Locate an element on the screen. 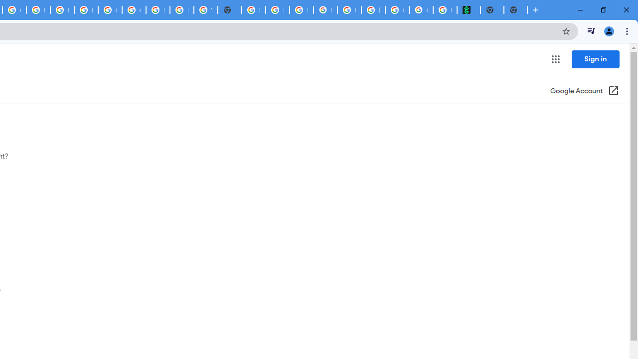  Google Cloud Platform is located at coordinates (134, 10).